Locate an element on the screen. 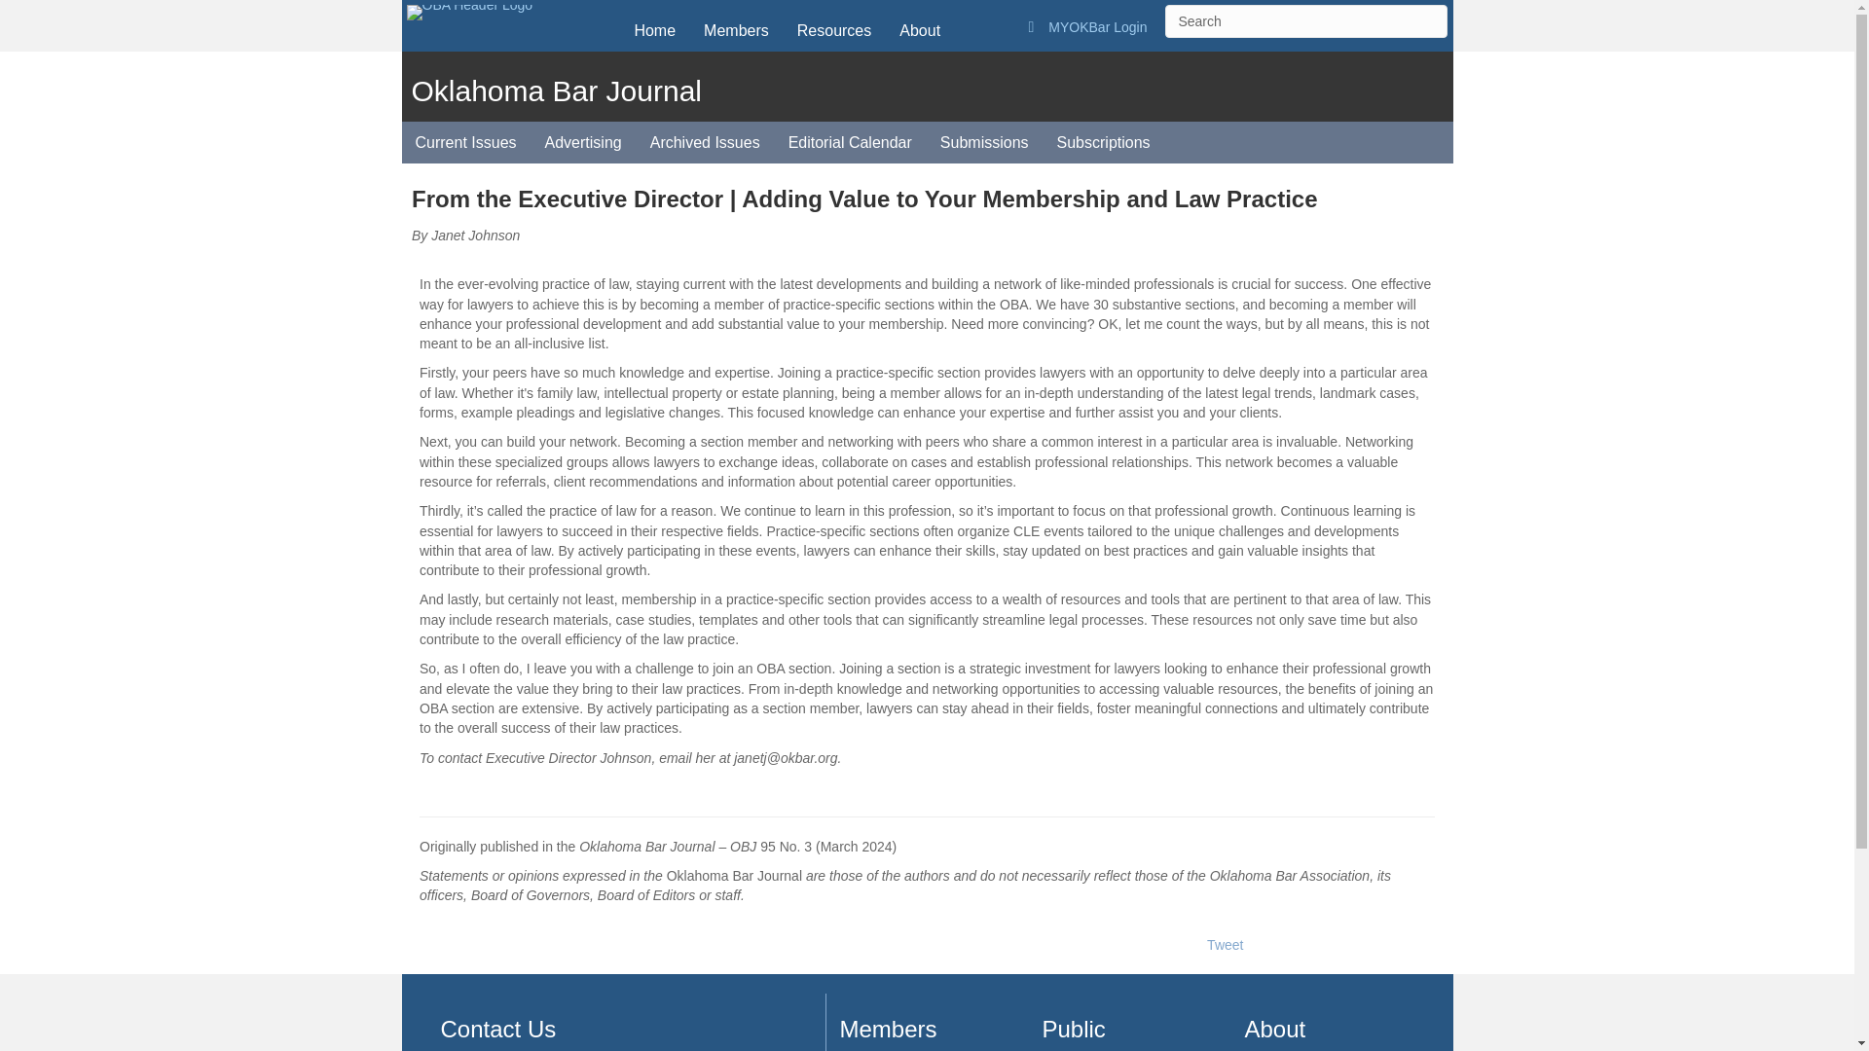 This screenshot has width=1869, height=1051. Search is located at coordinates (1305, 21).